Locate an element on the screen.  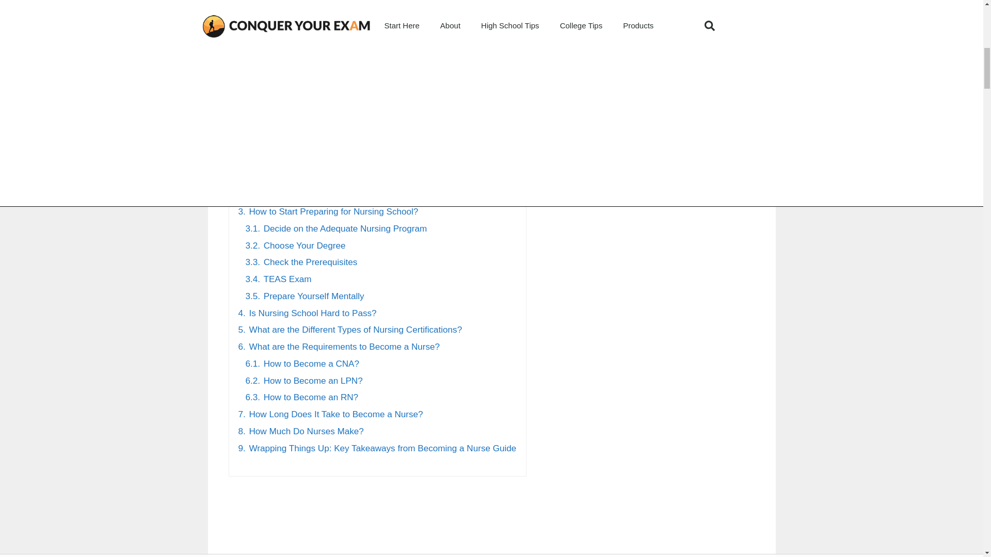
6. What are the Requirements to Become a Nurse? is located at coordinates (339, 347).